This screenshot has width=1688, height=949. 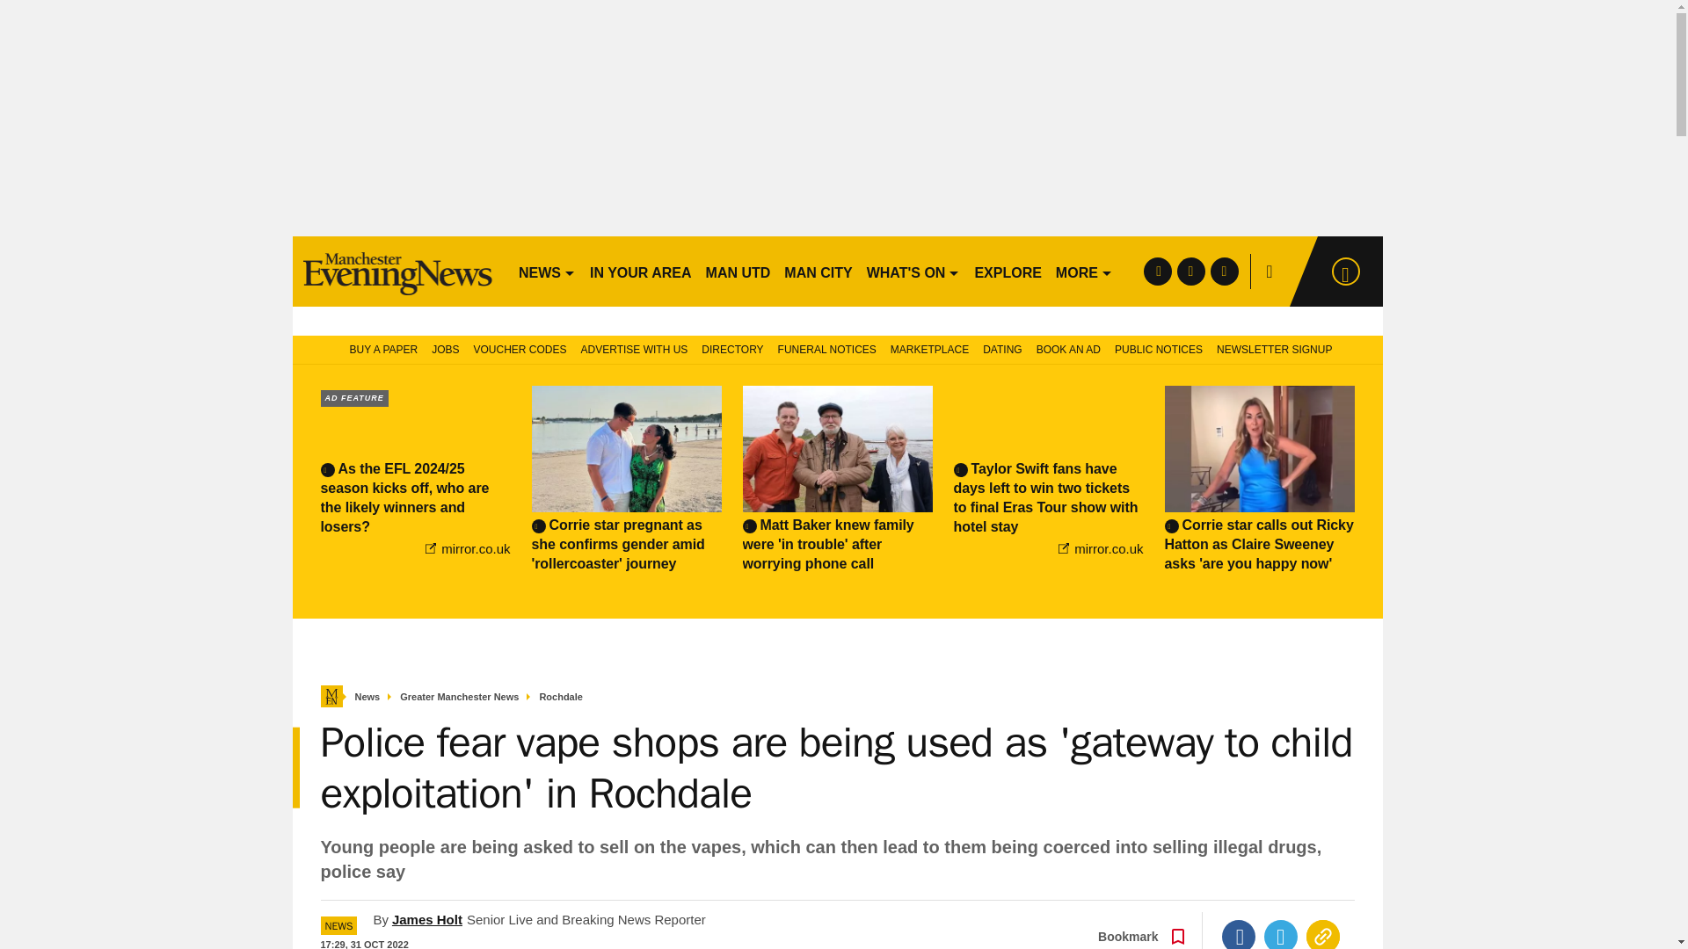 What do you see at coordinates (738, 271) in the screenshot?
I see `MAN UTD` at bounding box center [738, 271].